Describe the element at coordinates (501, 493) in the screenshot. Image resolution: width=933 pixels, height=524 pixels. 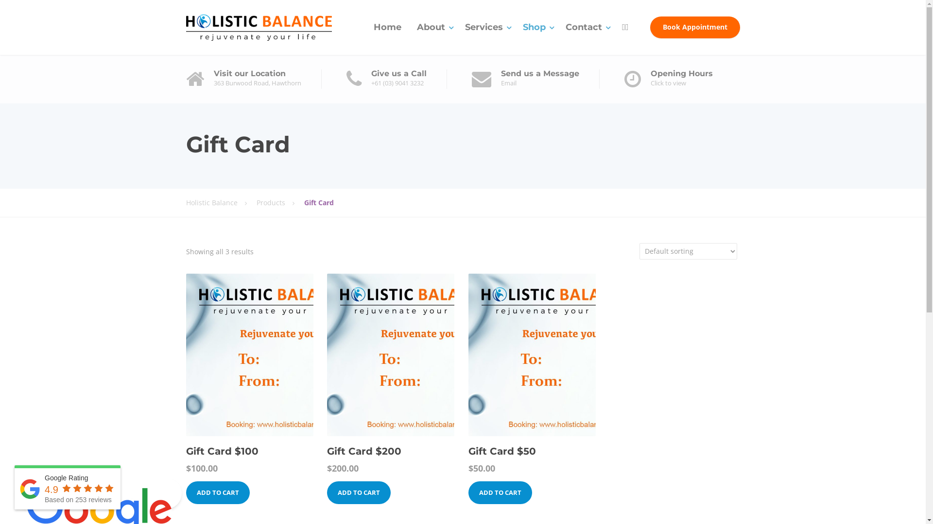
I see `ADD TO CART` at that location.